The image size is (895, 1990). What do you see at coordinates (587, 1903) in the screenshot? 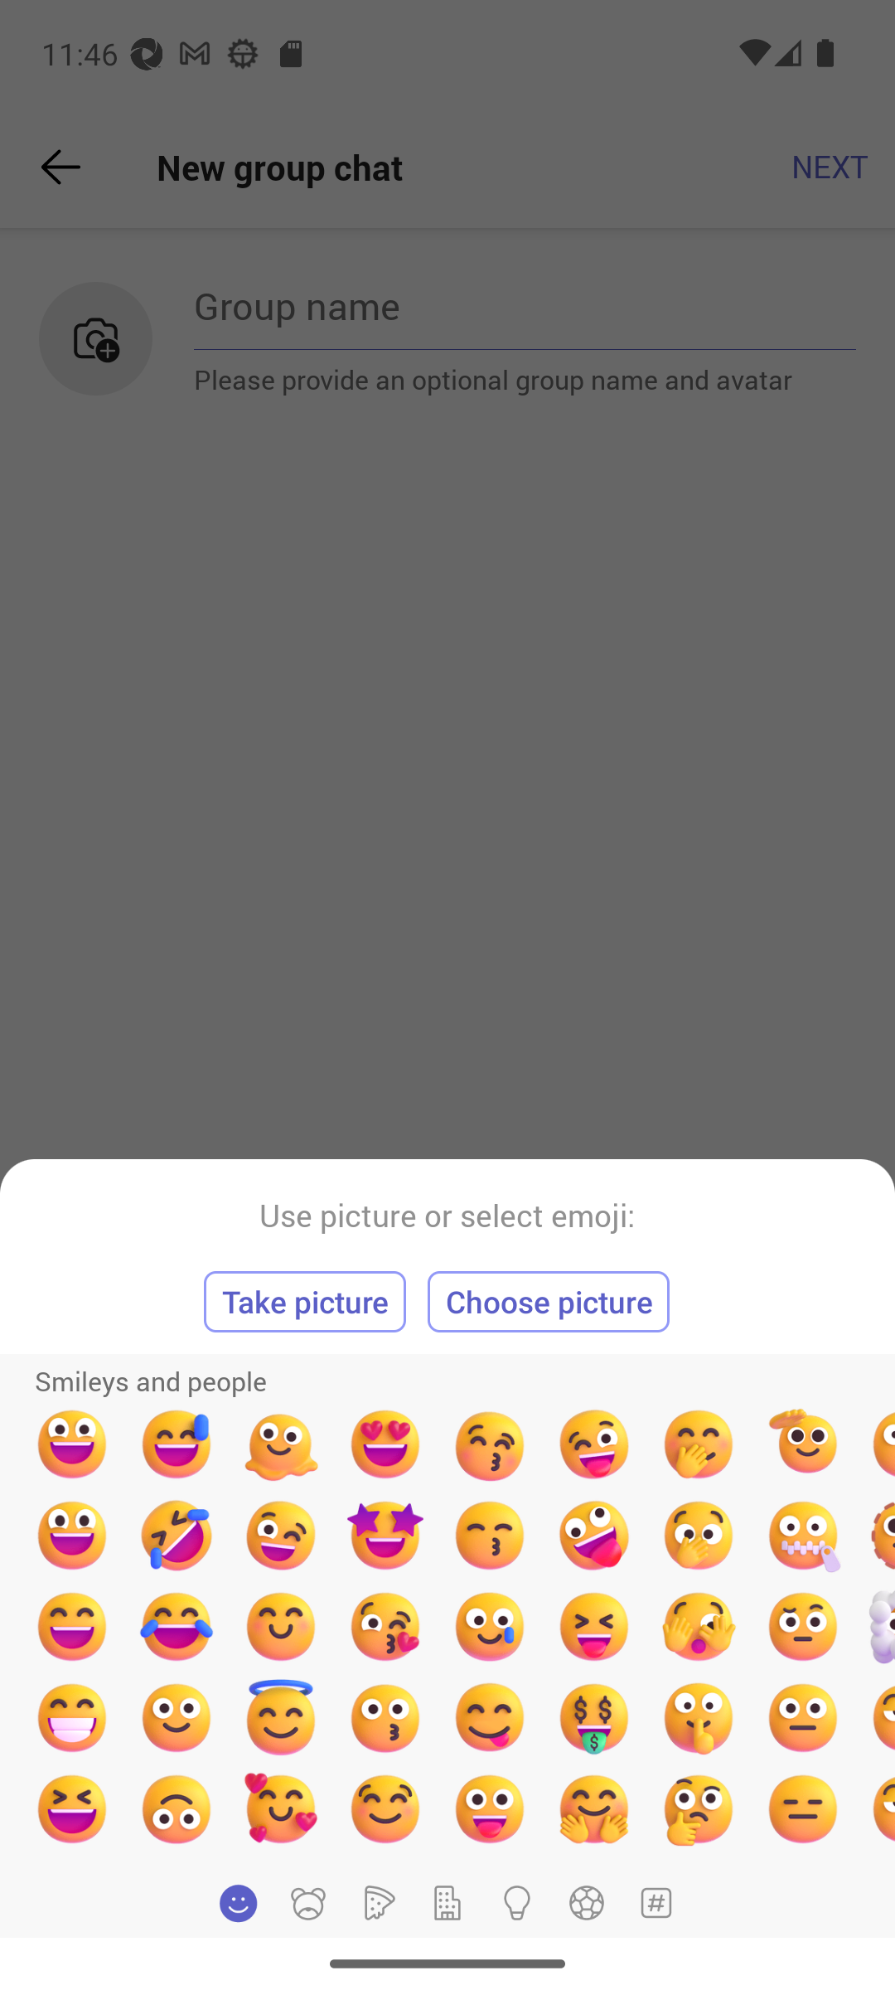
I see `Activities, not selected` at bounding box center [587, 1903].